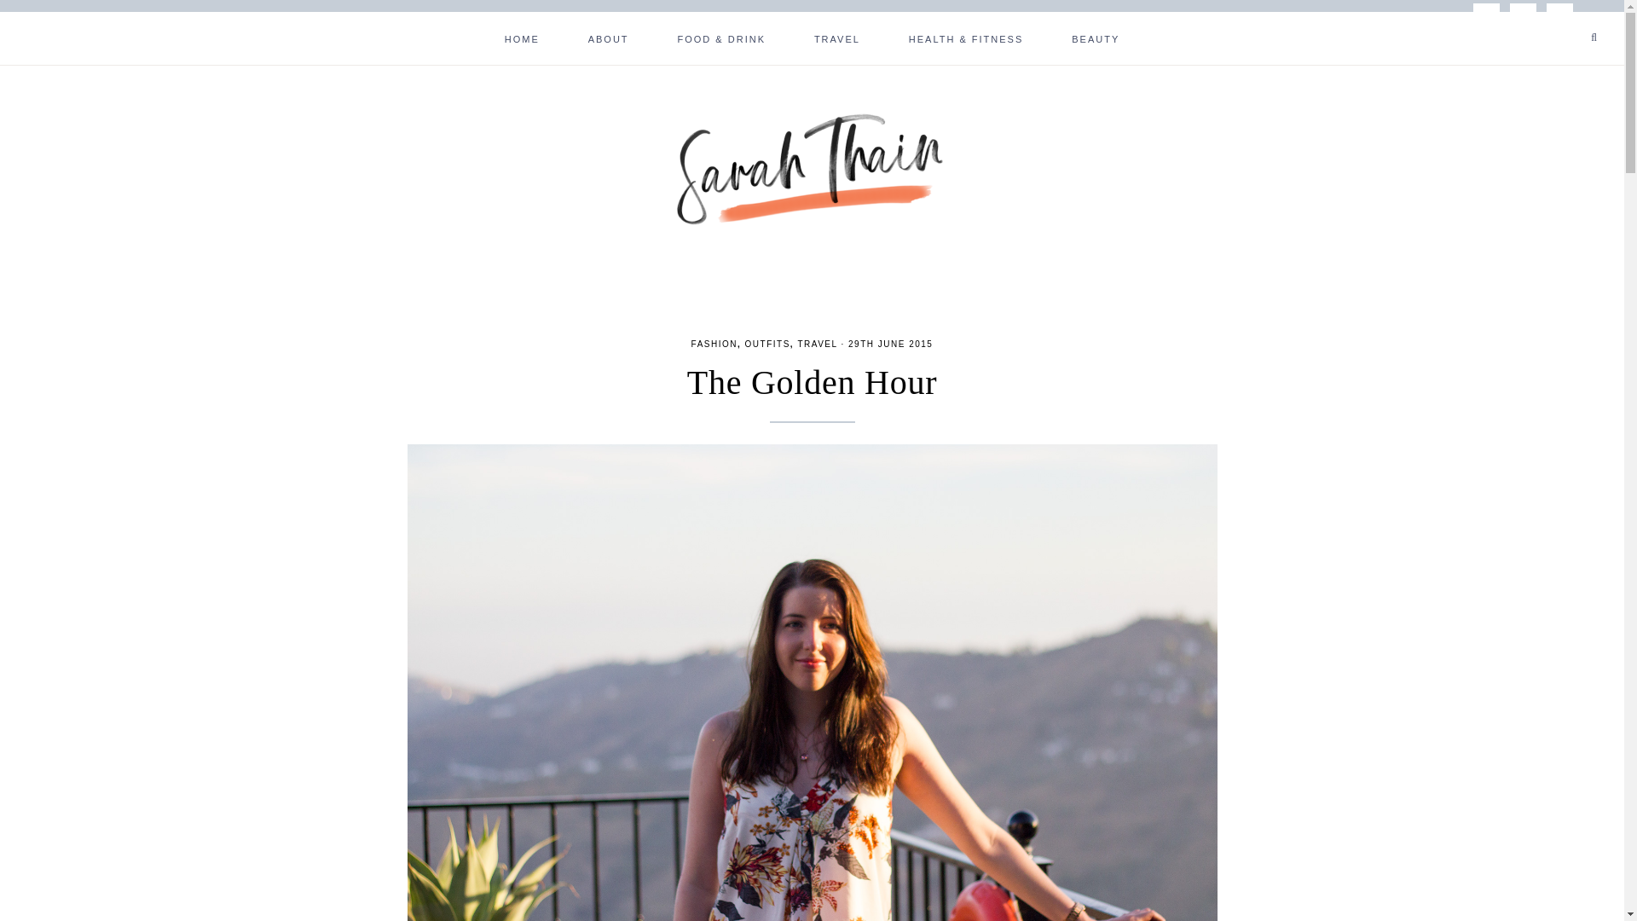 The width and height of the screenshot is (1637, 921). I want to click on BEAUTY, so click(1095, 38).